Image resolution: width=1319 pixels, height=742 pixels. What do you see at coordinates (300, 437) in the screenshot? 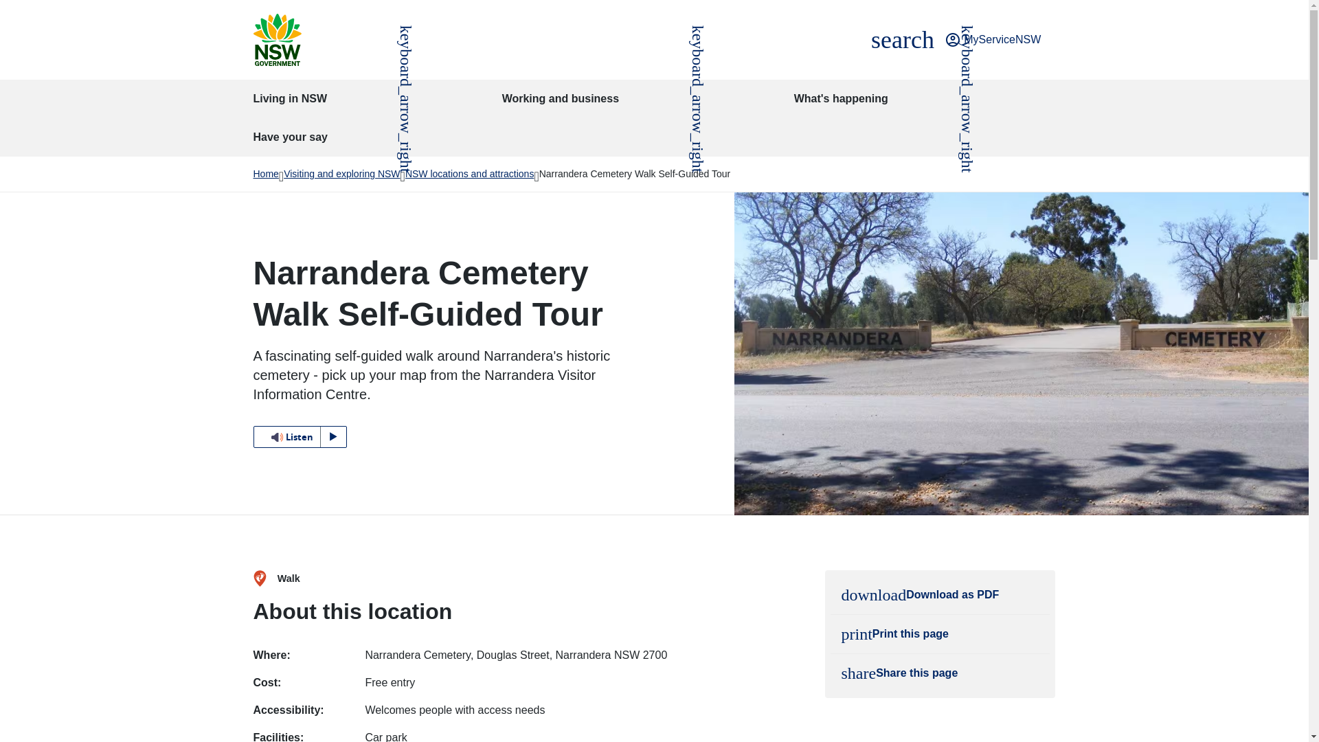
I see `Listen to this page using ReadSpeaker webReader` at bounding box center [300, 437].